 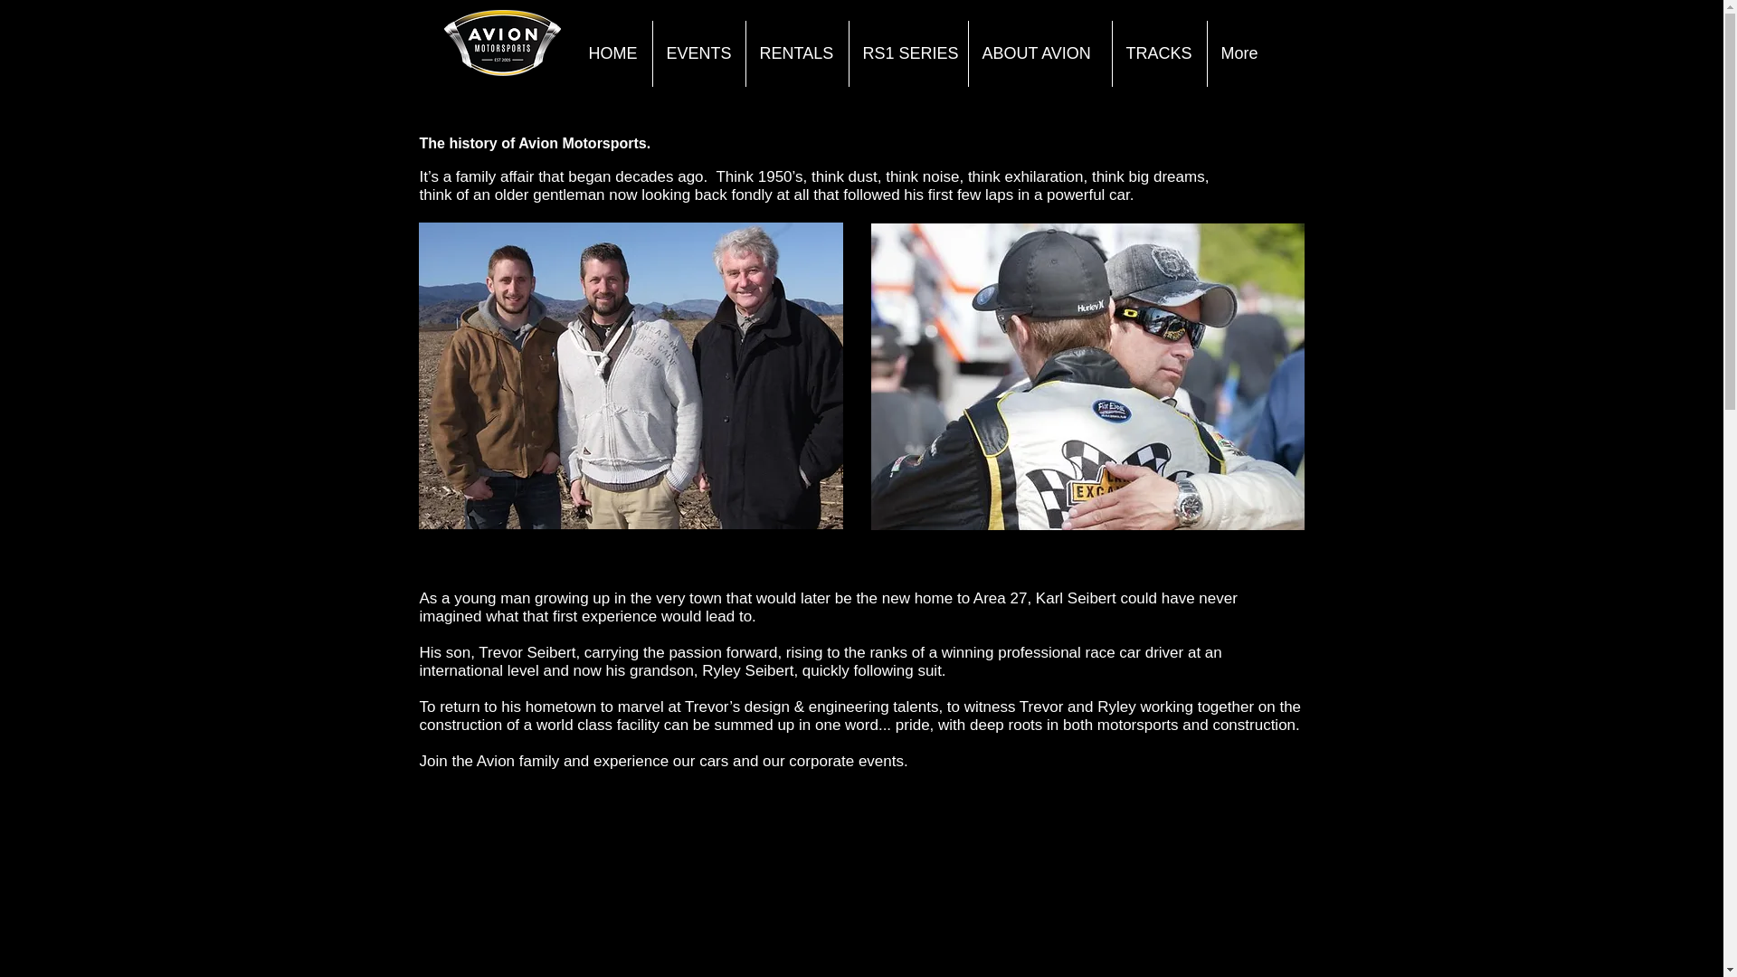 I want to click on ABOUT AVION, so click(x=1039, y=53).